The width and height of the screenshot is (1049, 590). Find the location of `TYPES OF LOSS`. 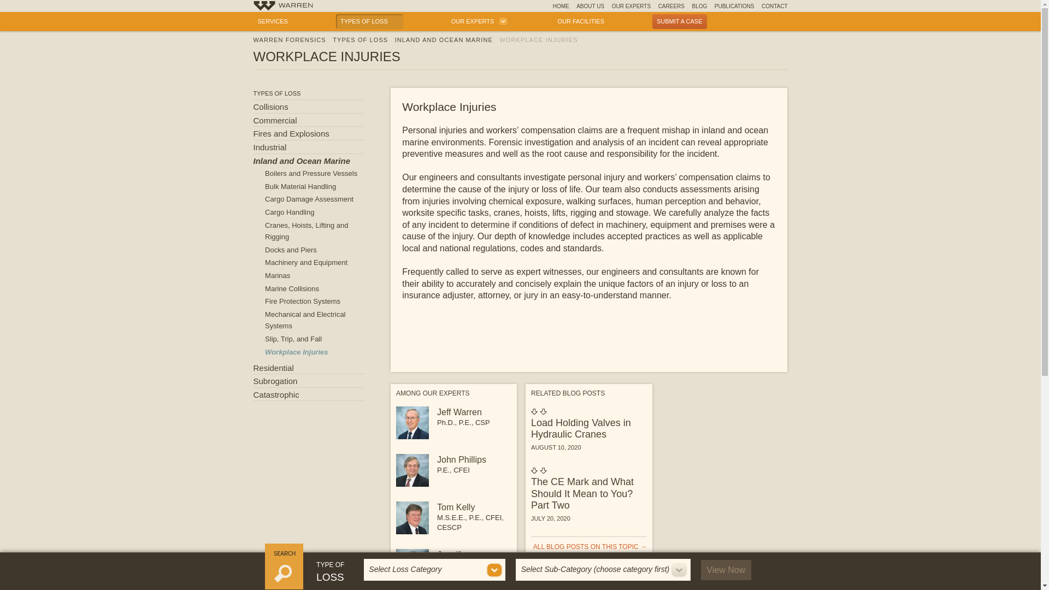

TYPES OF LOSS is located at coordinates (369, 21).